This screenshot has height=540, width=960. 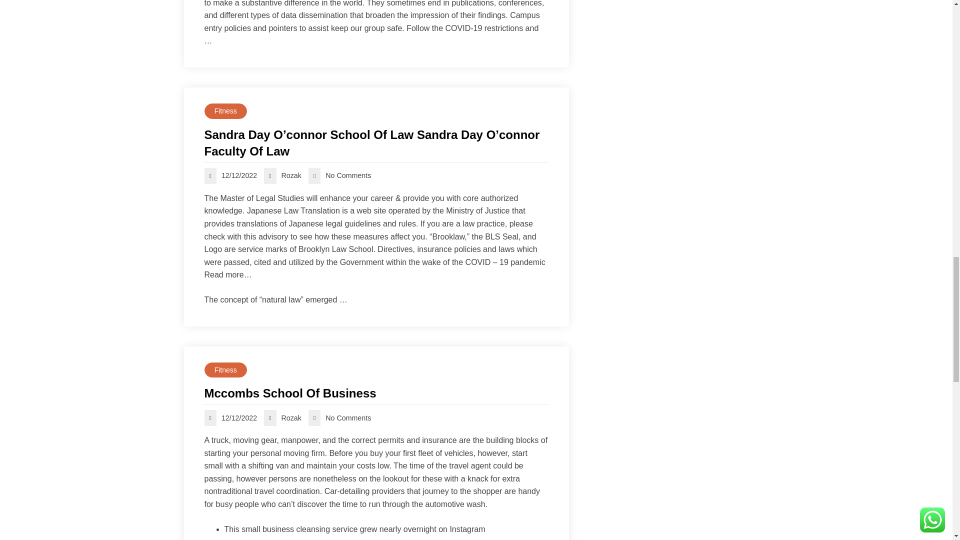 I want to click on Mccombs School Of Business, so click(x=376, y=393).